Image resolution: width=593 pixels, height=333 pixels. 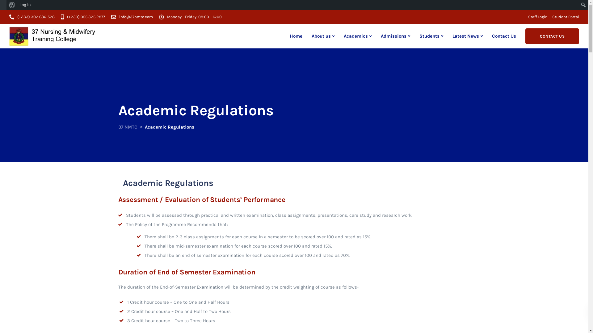 I want to click on Students, so click(x=431, y=36).